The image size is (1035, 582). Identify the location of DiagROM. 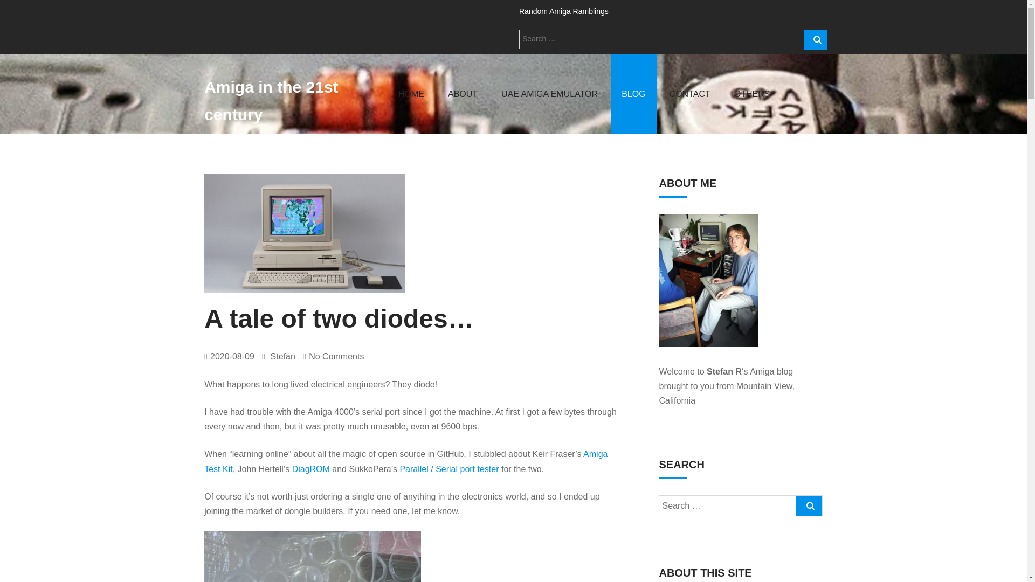
(310, 469).